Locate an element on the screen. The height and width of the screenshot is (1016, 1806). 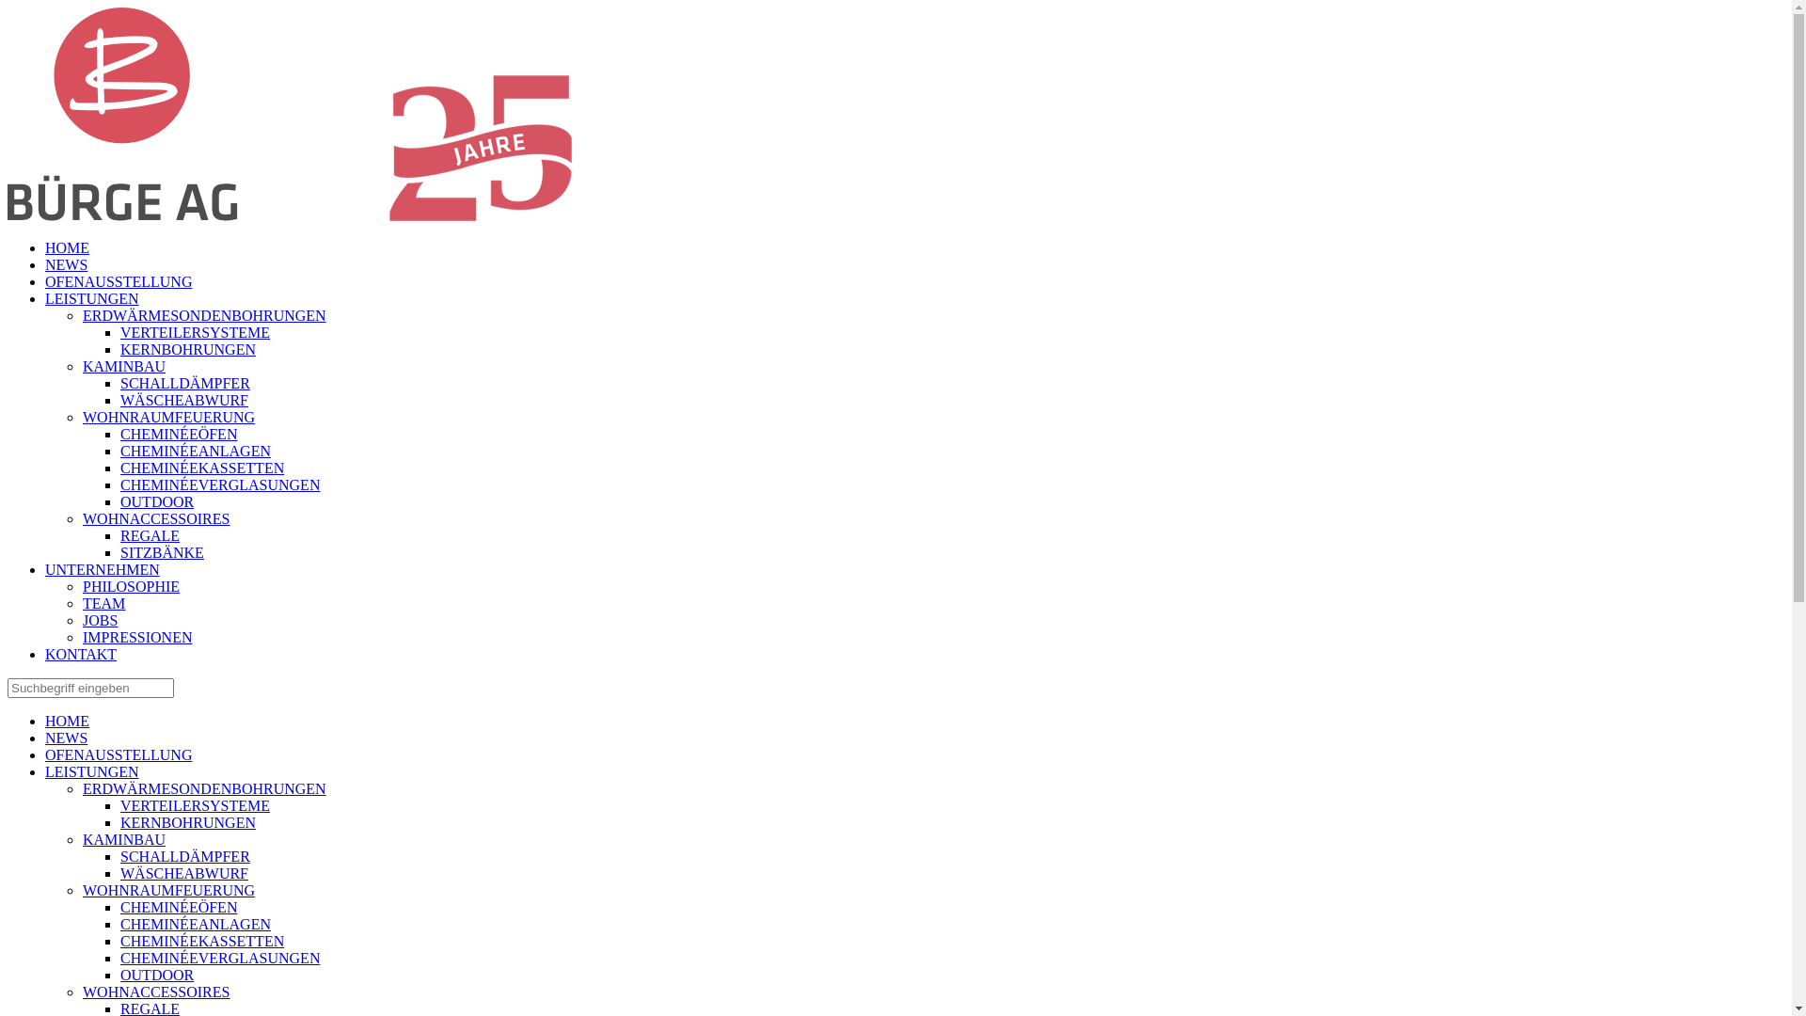
REGALE is located at coordinates (150, 536).